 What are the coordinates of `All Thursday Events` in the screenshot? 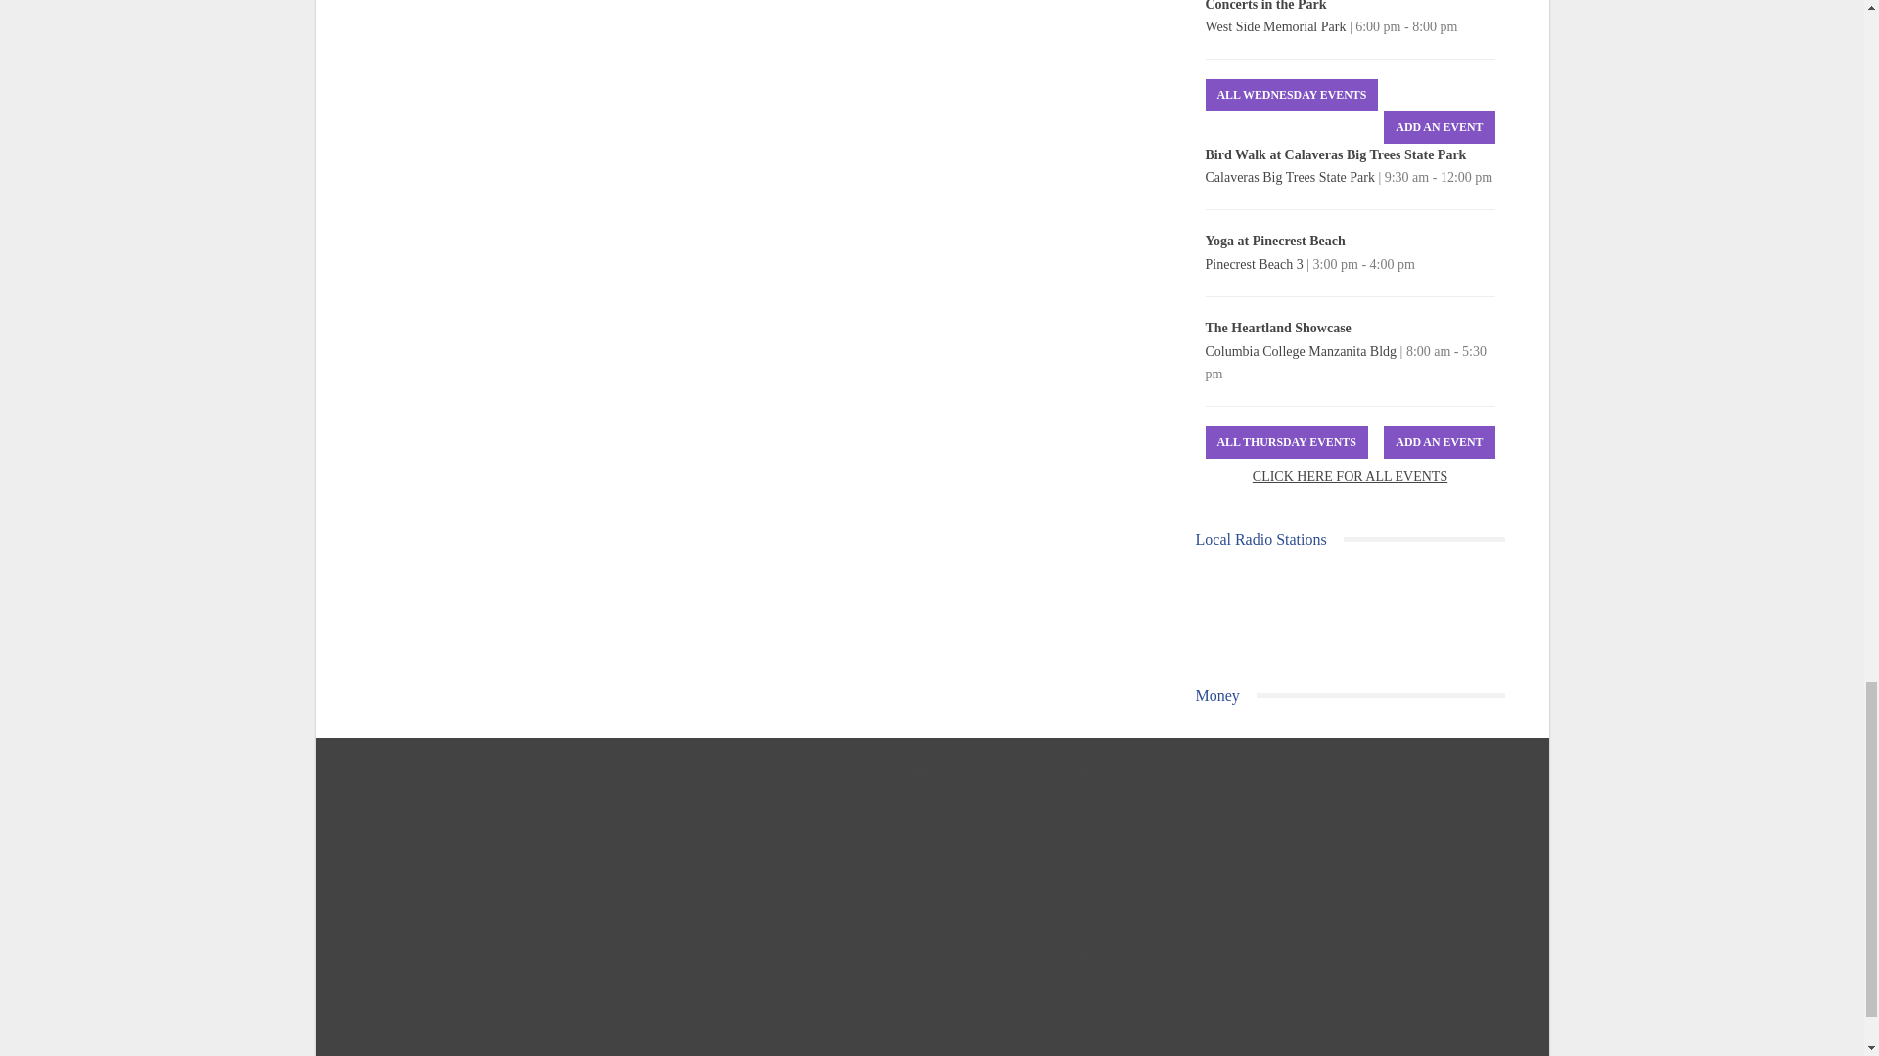 It's located at (1286, 442).